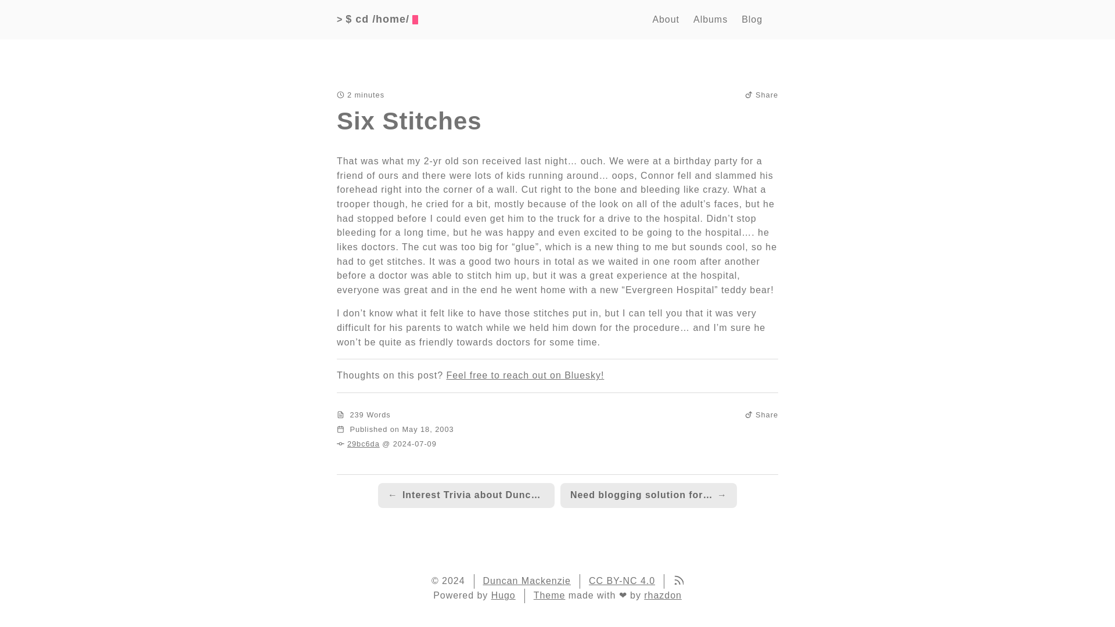 The height and width of the screenshot is (627, 1115). What do you see at coordinates (711, 20) in the screenshot?
I see `Albums` at bounding box center [711, 20].